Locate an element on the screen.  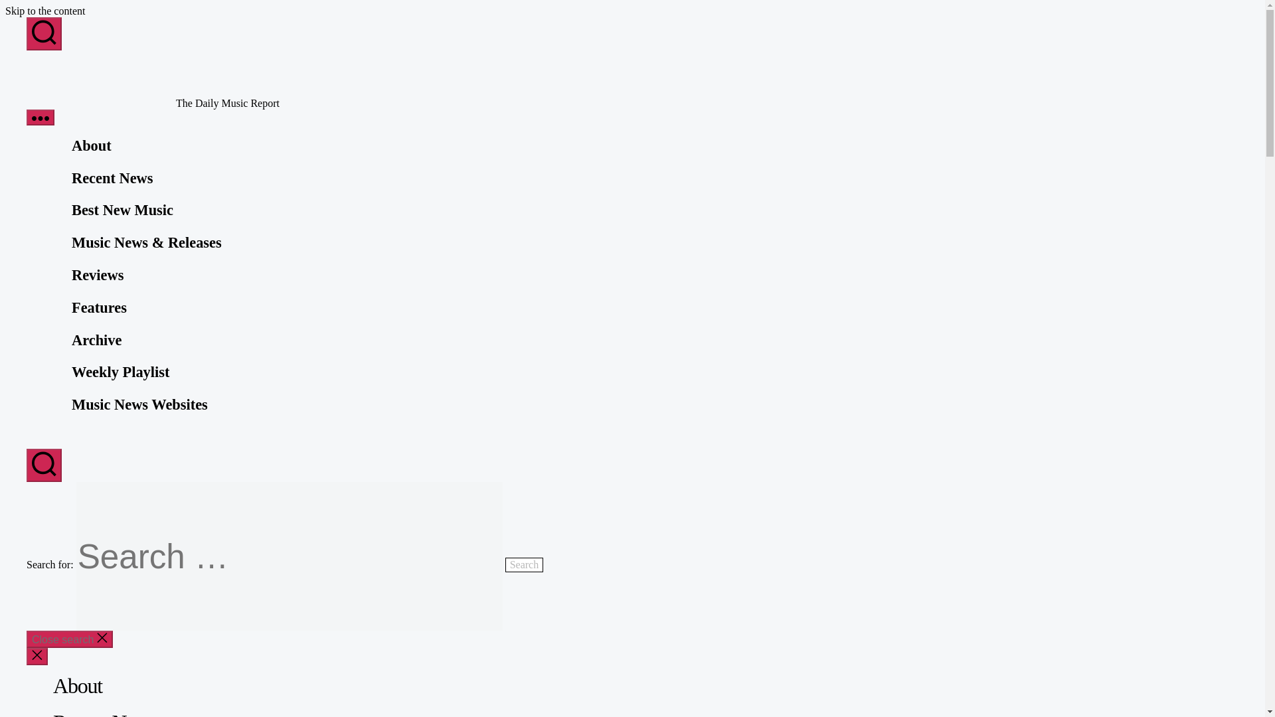
About is located at coordinates (92, 146).